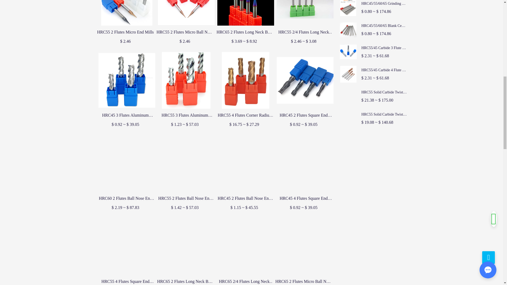 Image resolution: width=507 pixels, height=285 pixels. I want to click on HRC45 4 Flutes Square End Mills, so click(304, 198).